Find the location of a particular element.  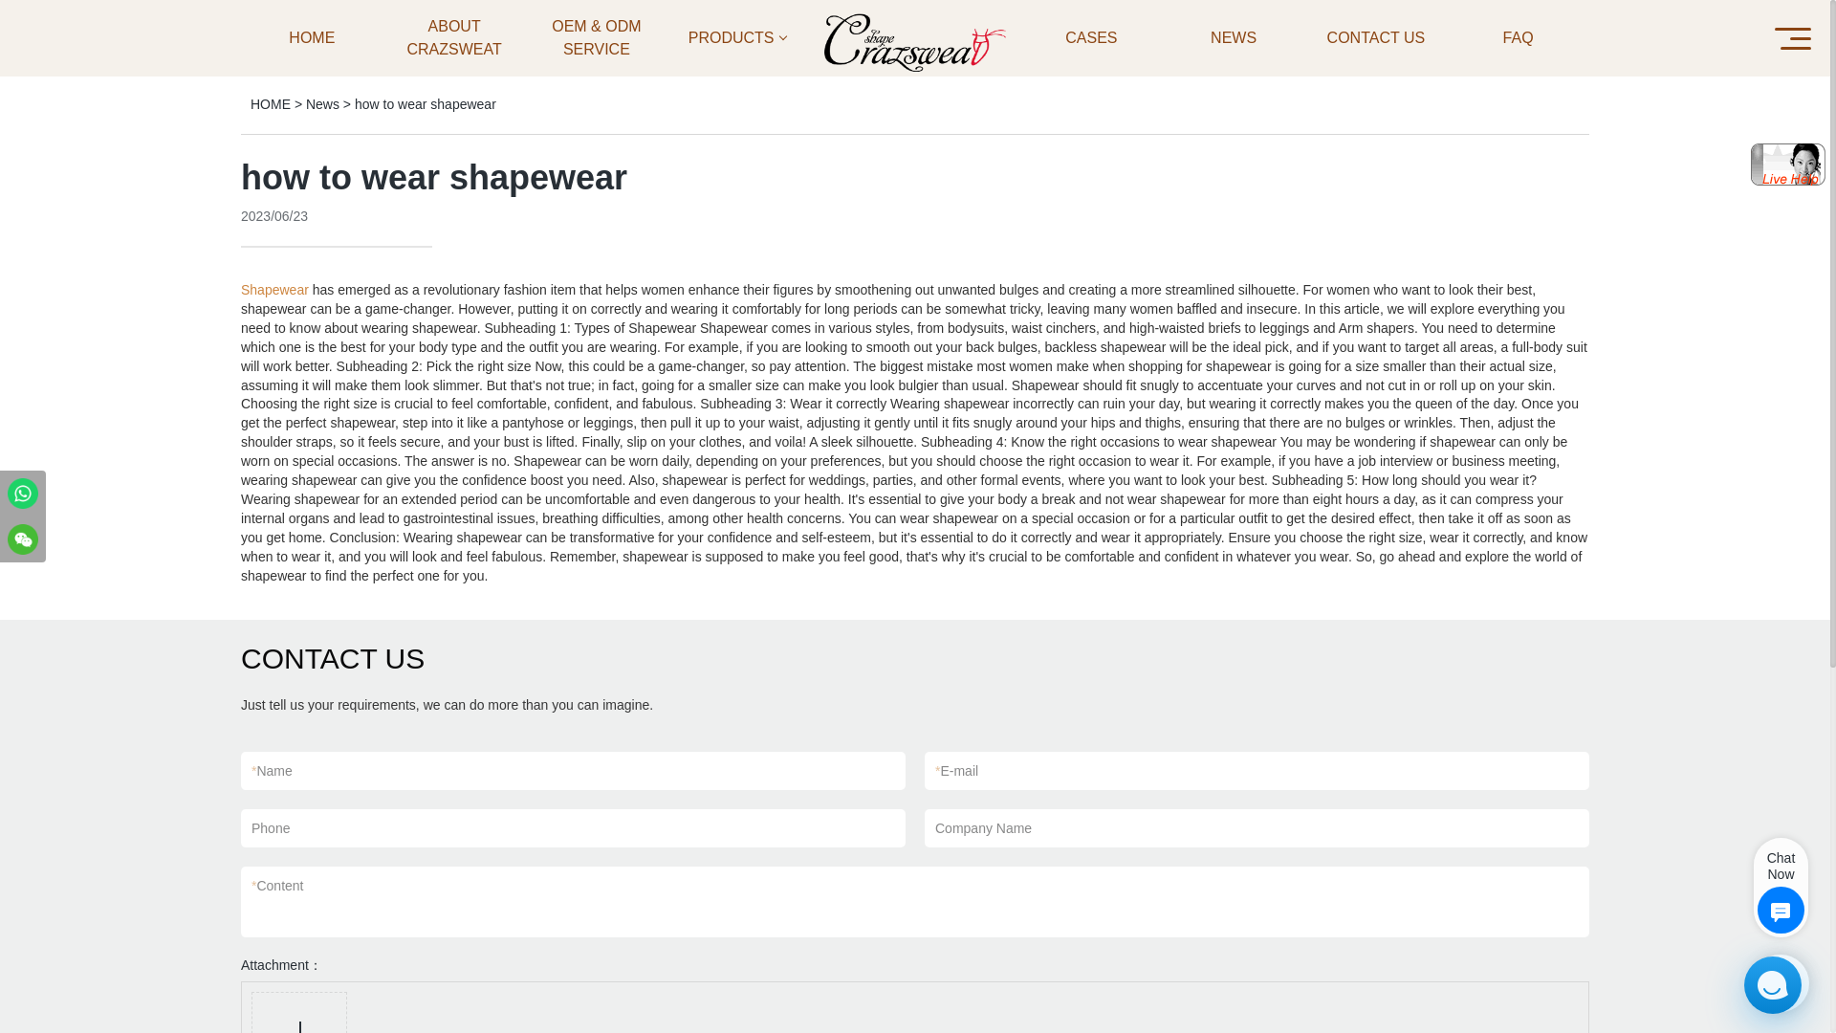

ABOUT CRAZSWEAT is located at coordinates (454, 38).